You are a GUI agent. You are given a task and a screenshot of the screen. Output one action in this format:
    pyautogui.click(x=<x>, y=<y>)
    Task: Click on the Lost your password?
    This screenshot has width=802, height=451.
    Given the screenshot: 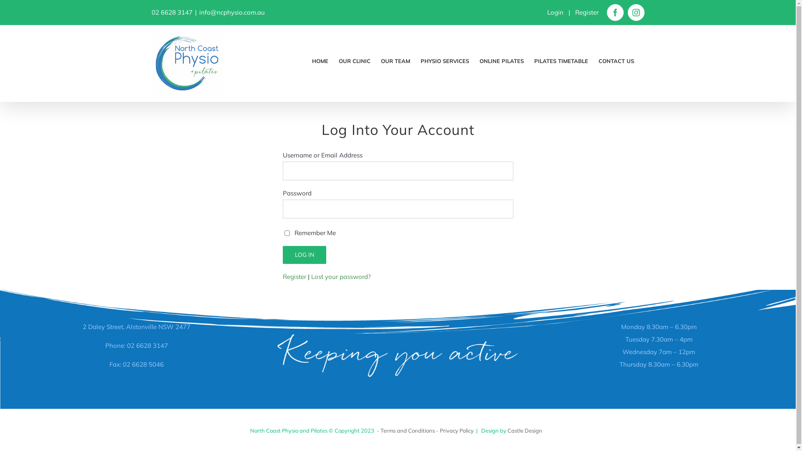 What is the action you would take?
    pyautogui.click(x=341, y=276)
    